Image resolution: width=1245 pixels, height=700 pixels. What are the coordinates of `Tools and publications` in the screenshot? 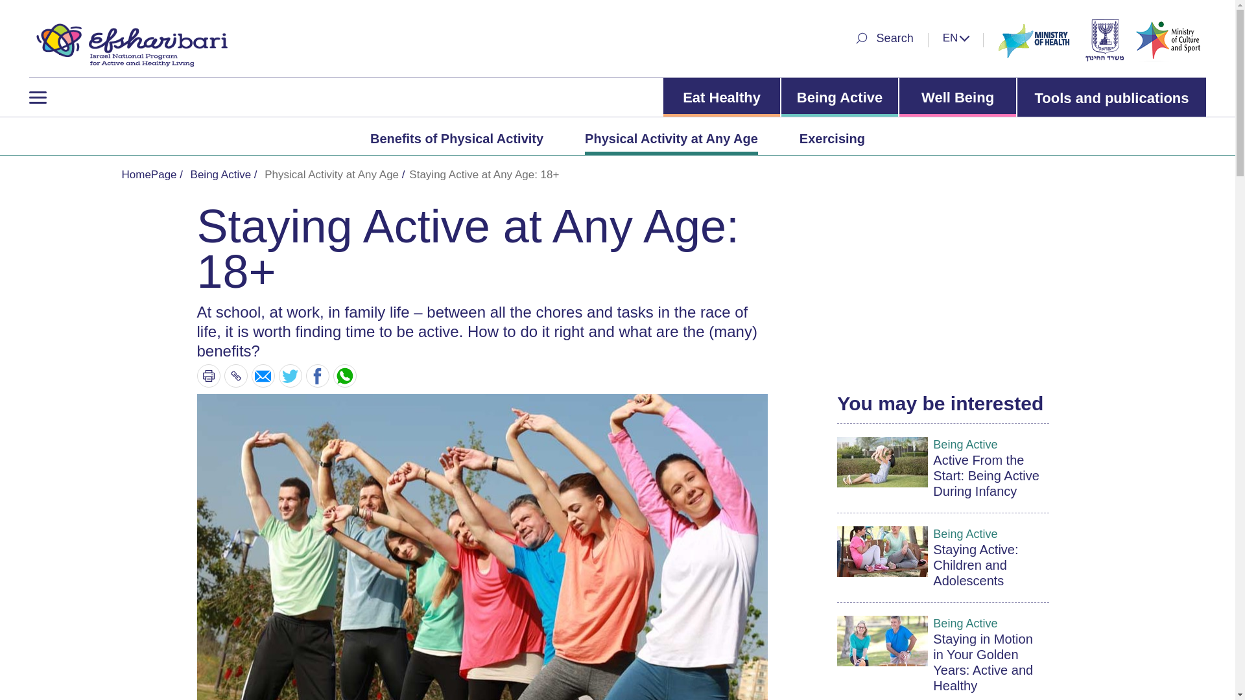 It's located at (1111, 97).